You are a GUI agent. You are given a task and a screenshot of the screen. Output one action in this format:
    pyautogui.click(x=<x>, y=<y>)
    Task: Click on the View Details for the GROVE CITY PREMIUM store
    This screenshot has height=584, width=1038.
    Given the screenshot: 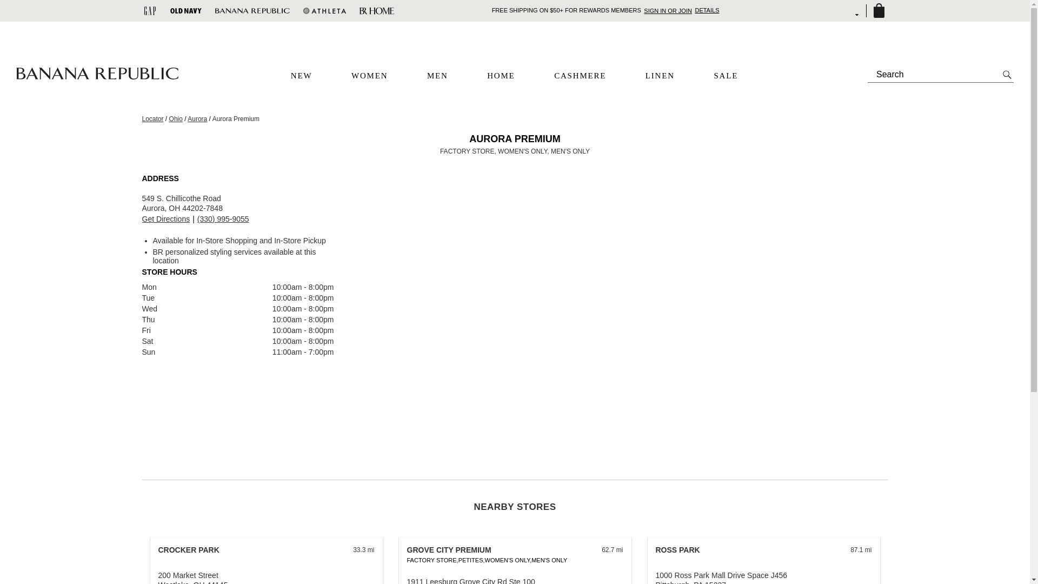 What is the action you would take?
    pyautogui.click(x=449, y=549)
    